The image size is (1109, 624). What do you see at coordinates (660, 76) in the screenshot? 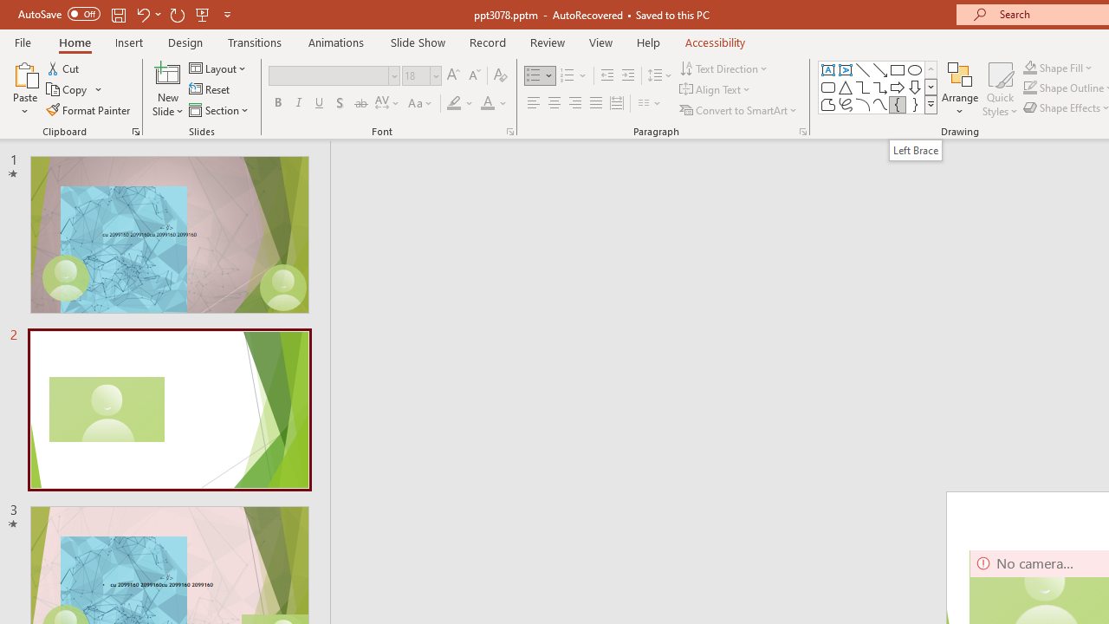
I see `Line Spacing` at bounding box center [660, 76].